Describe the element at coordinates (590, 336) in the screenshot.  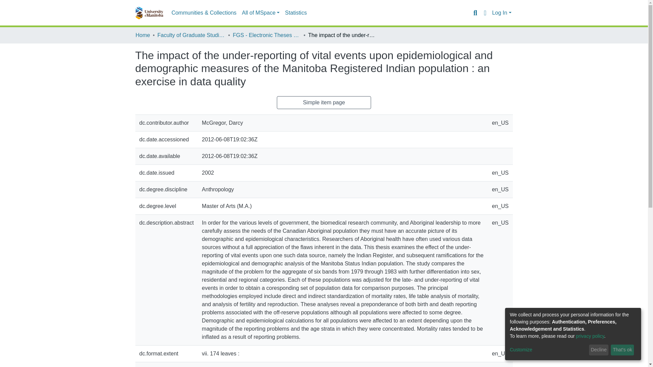
I see `privacy policy` at that location.